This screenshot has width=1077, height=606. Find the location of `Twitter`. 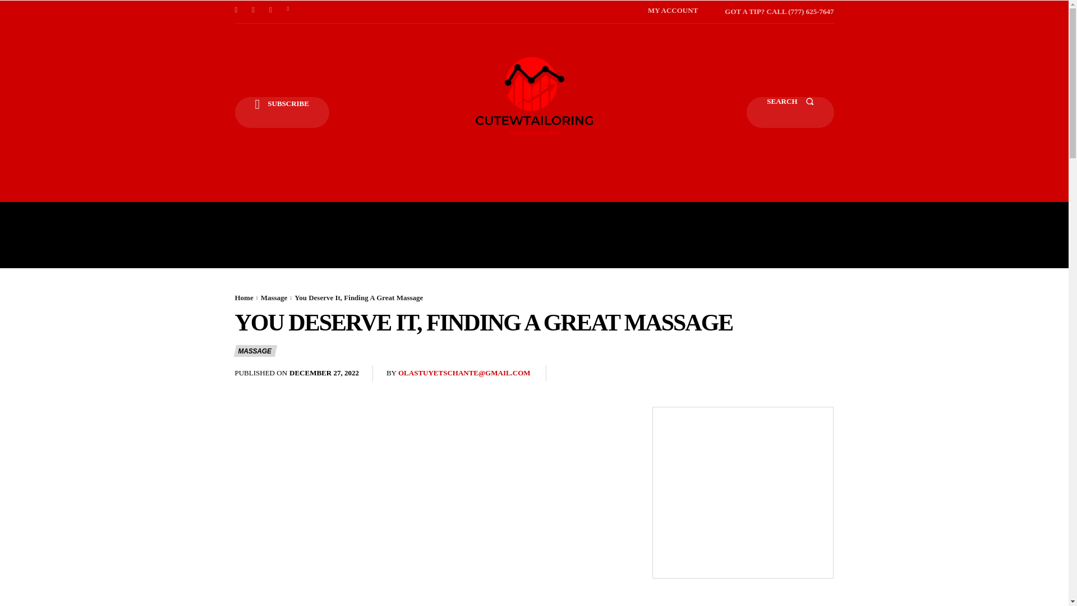

Twitter is located at coordinates (288, 12).